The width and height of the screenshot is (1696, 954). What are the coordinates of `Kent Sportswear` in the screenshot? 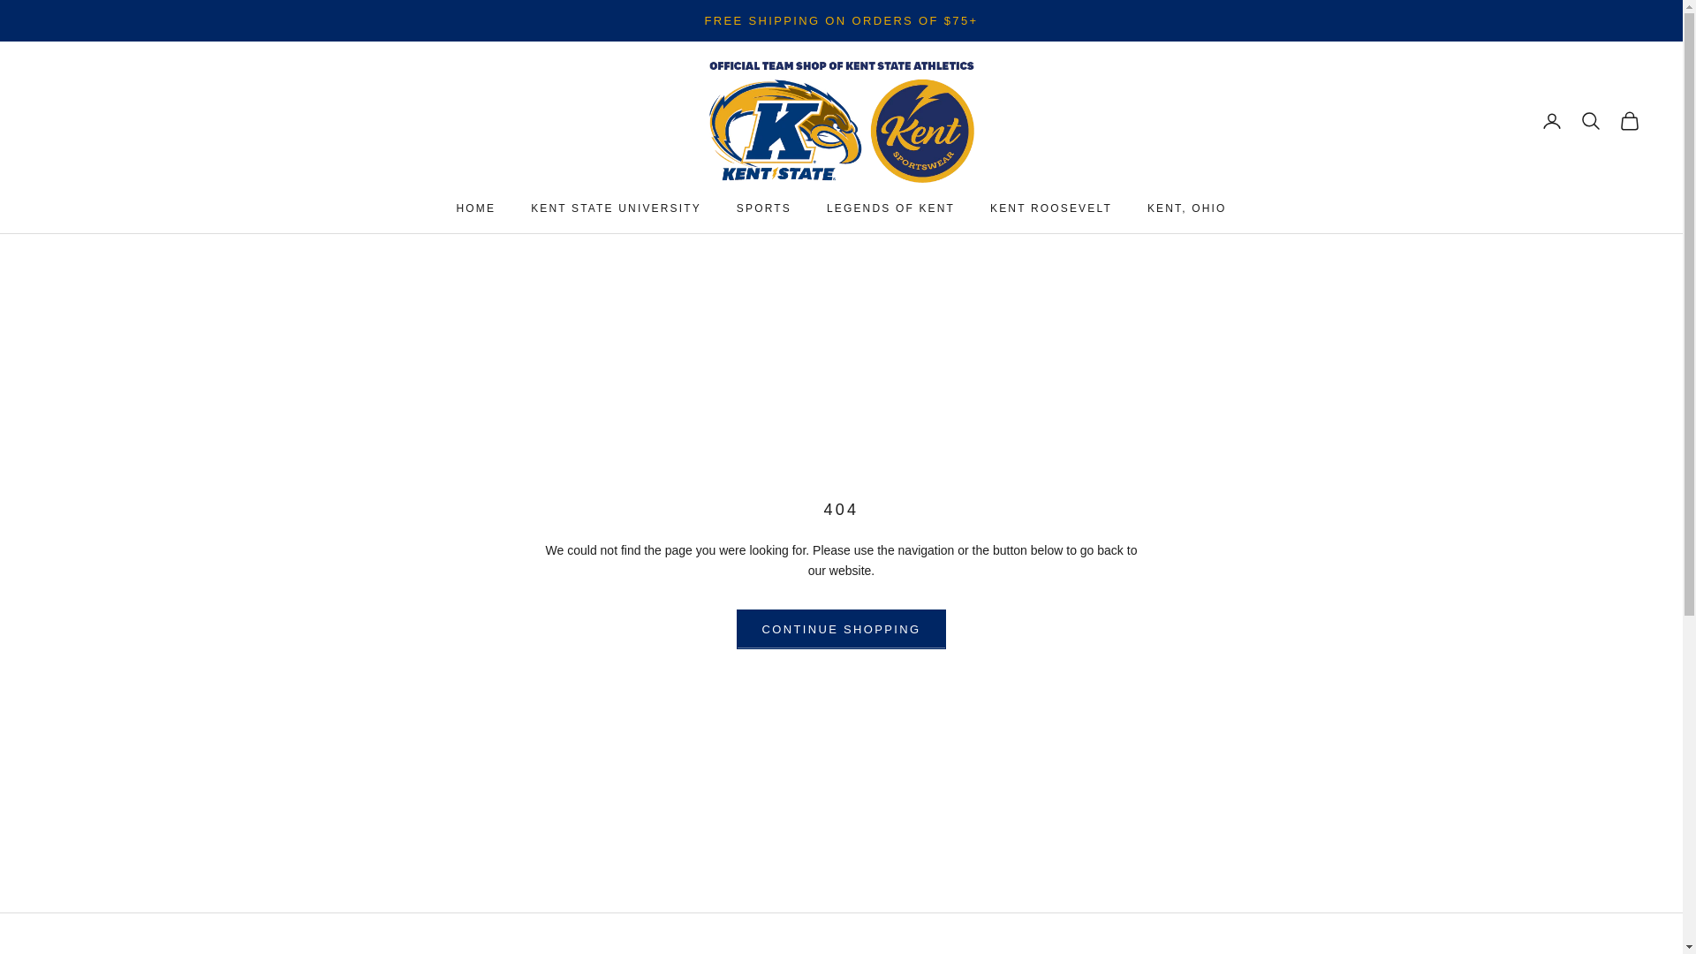 It's located at (841, 120).